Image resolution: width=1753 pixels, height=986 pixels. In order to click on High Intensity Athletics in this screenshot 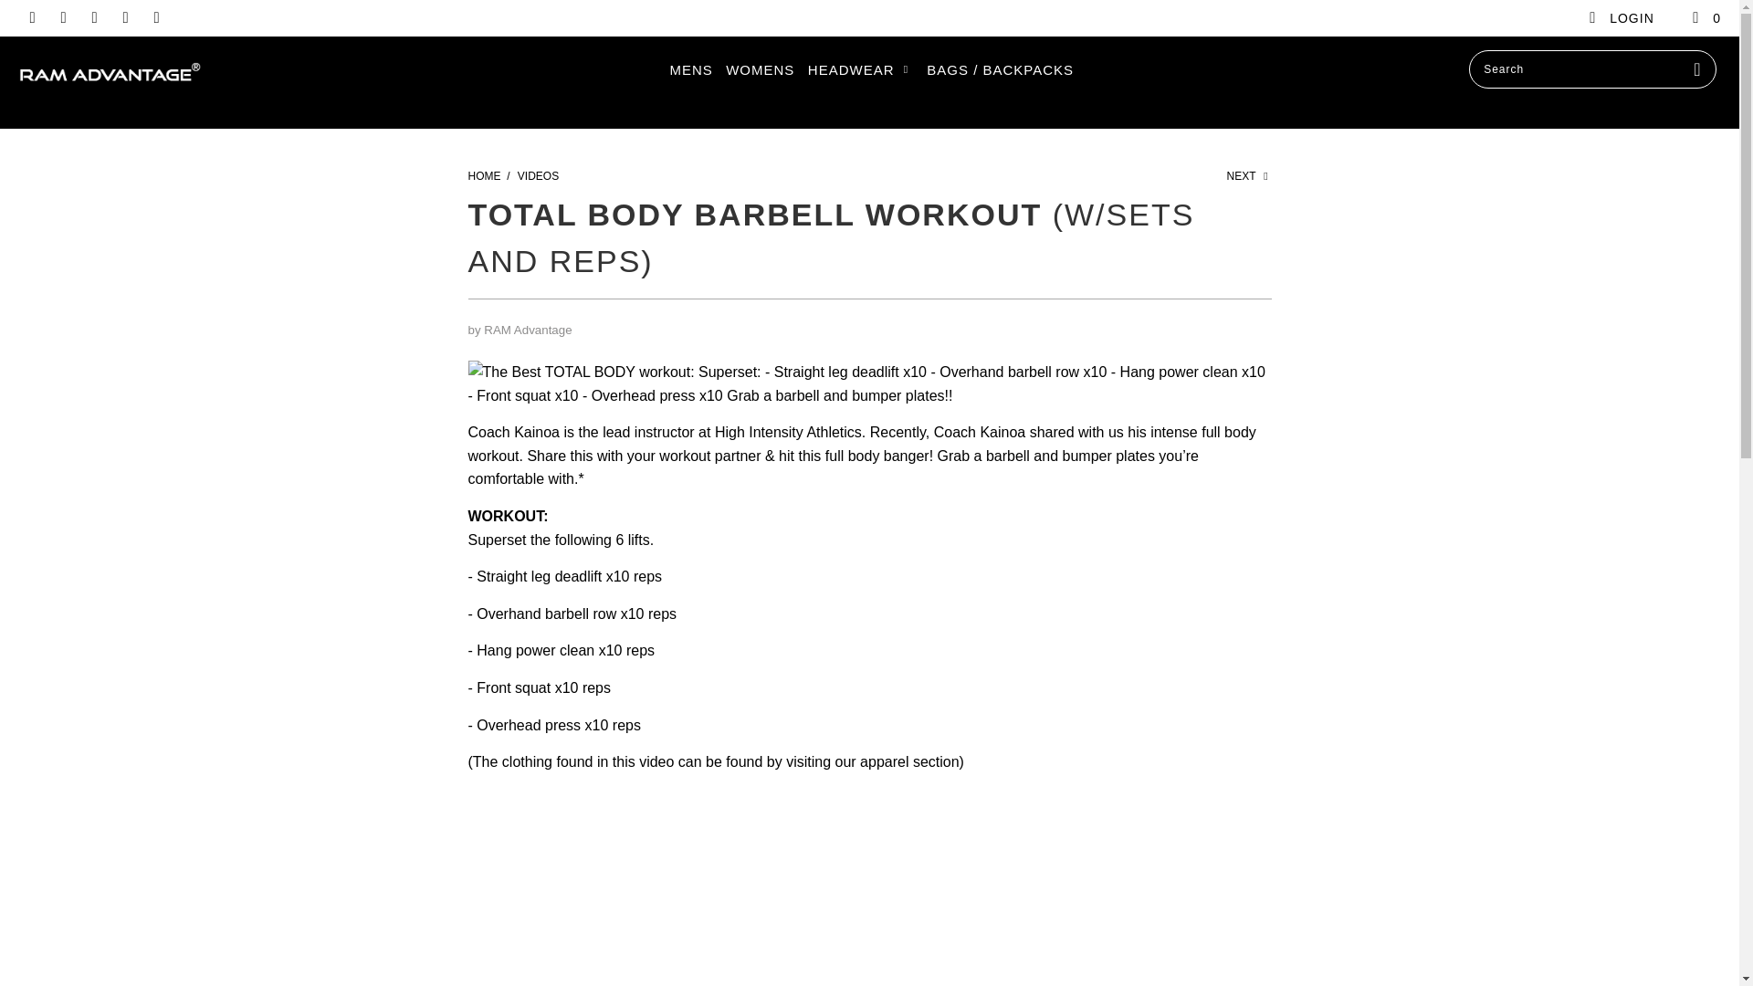, I will do `click(789, 432)`.